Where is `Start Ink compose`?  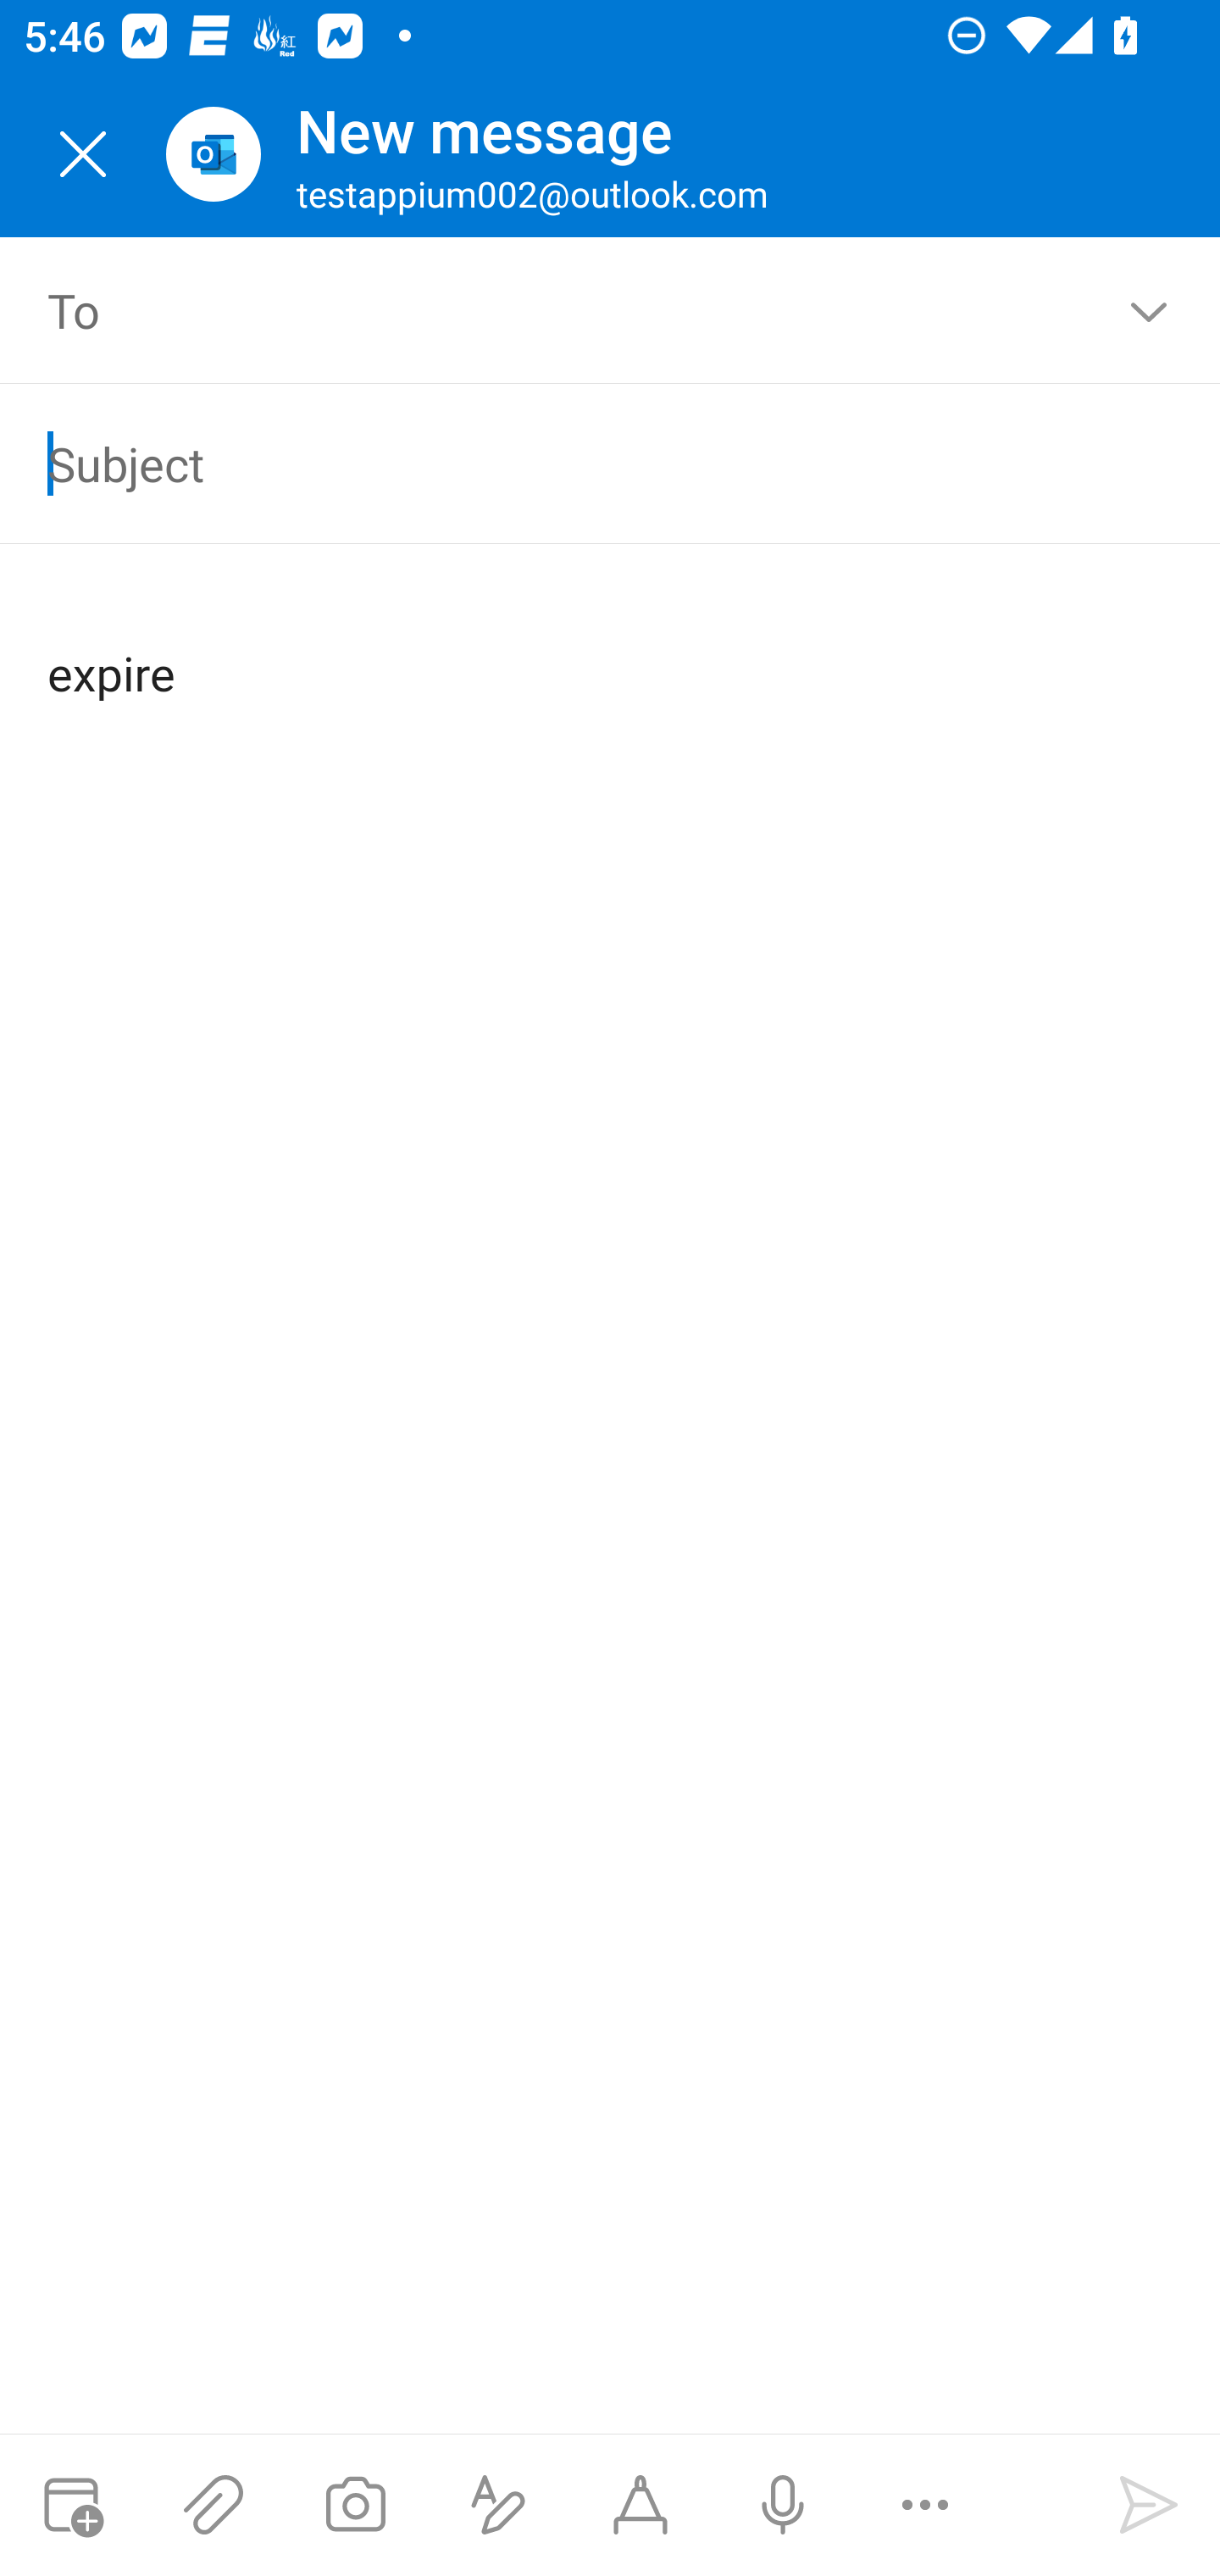 Start Ink compose is located at coordinates (640, 2505).